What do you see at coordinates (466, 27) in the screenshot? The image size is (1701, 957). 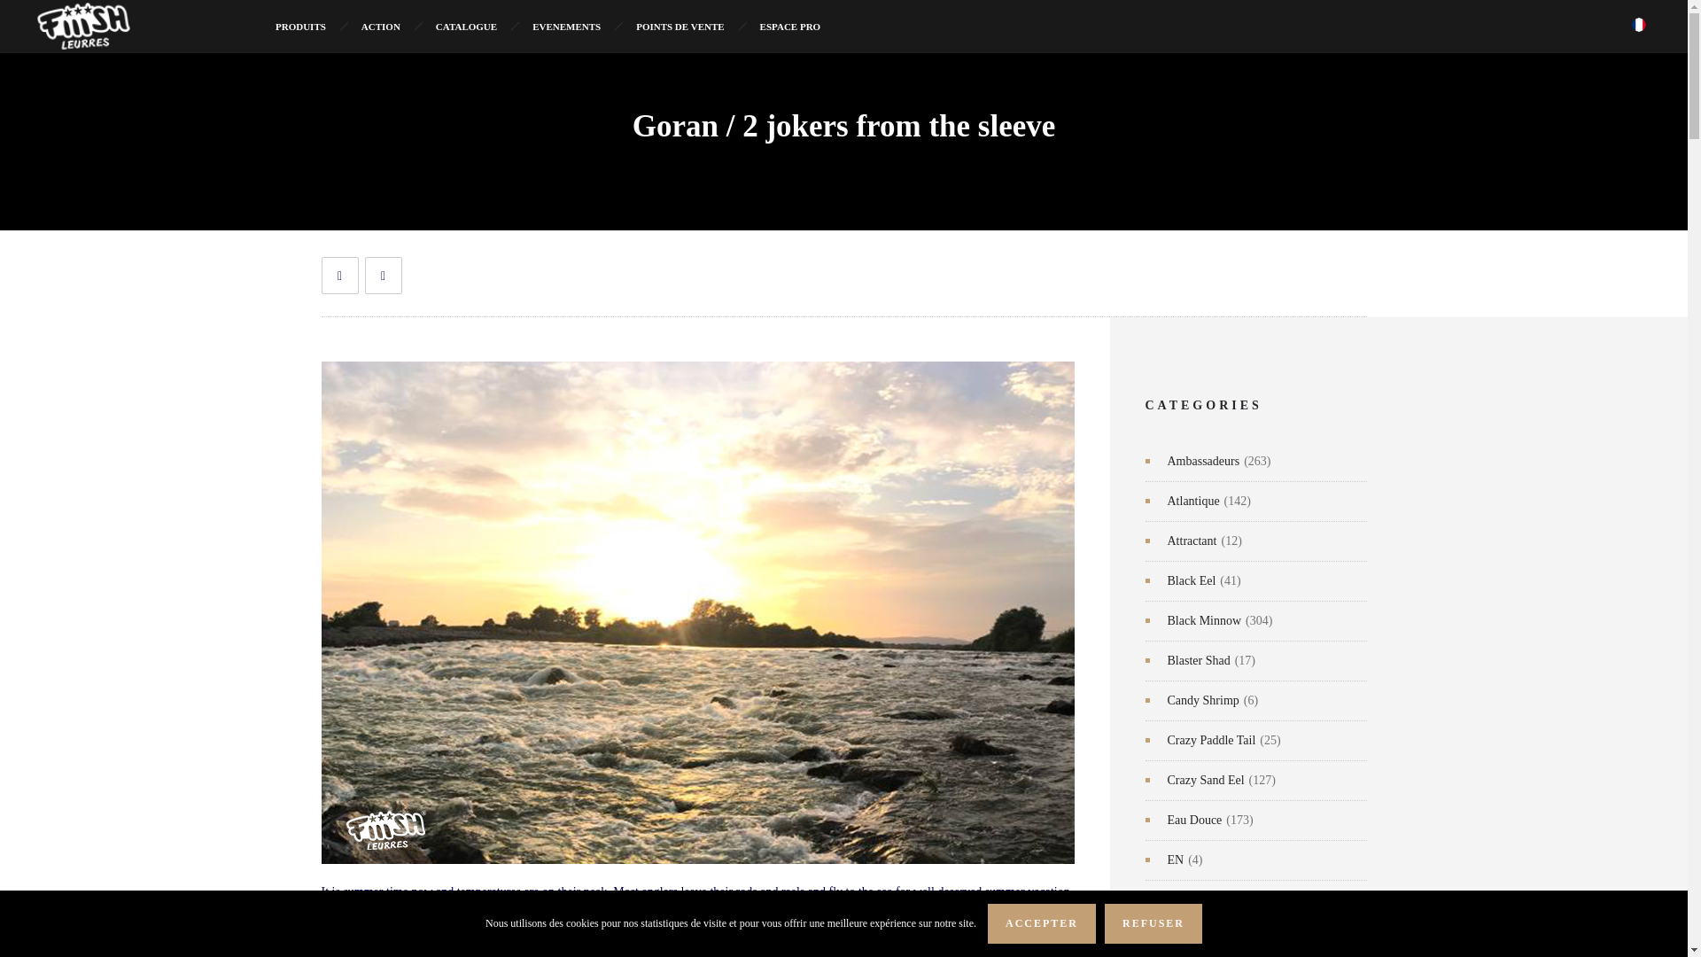 I see `CATALOGUE` at bounding box center [466, 27].